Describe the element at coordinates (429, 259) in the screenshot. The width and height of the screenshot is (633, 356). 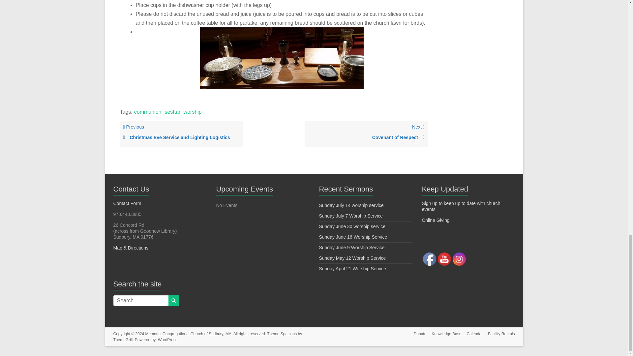
I see `Facebook` at that location.